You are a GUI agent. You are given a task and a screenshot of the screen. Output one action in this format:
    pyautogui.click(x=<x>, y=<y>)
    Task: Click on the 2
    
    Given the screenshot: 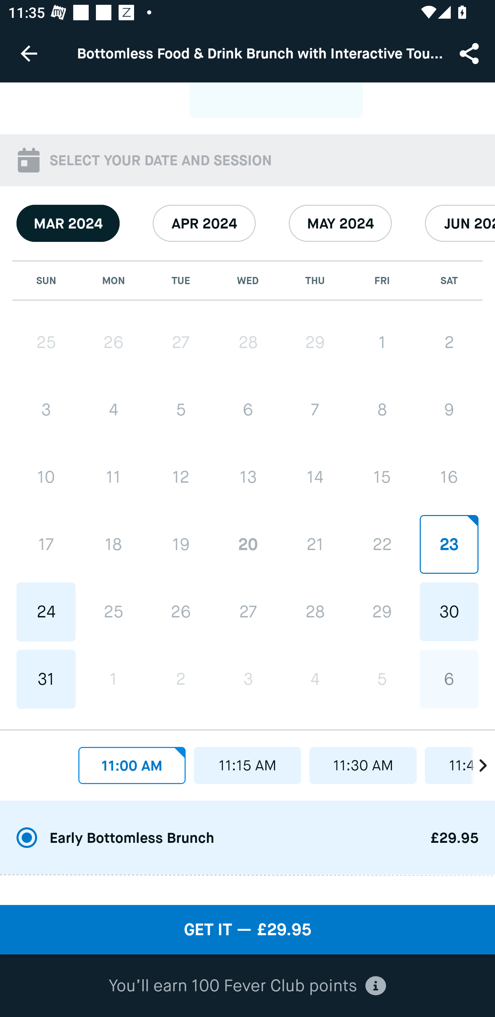 What is the action you would take?
    pyautogui.click(x=181, y=679)
    